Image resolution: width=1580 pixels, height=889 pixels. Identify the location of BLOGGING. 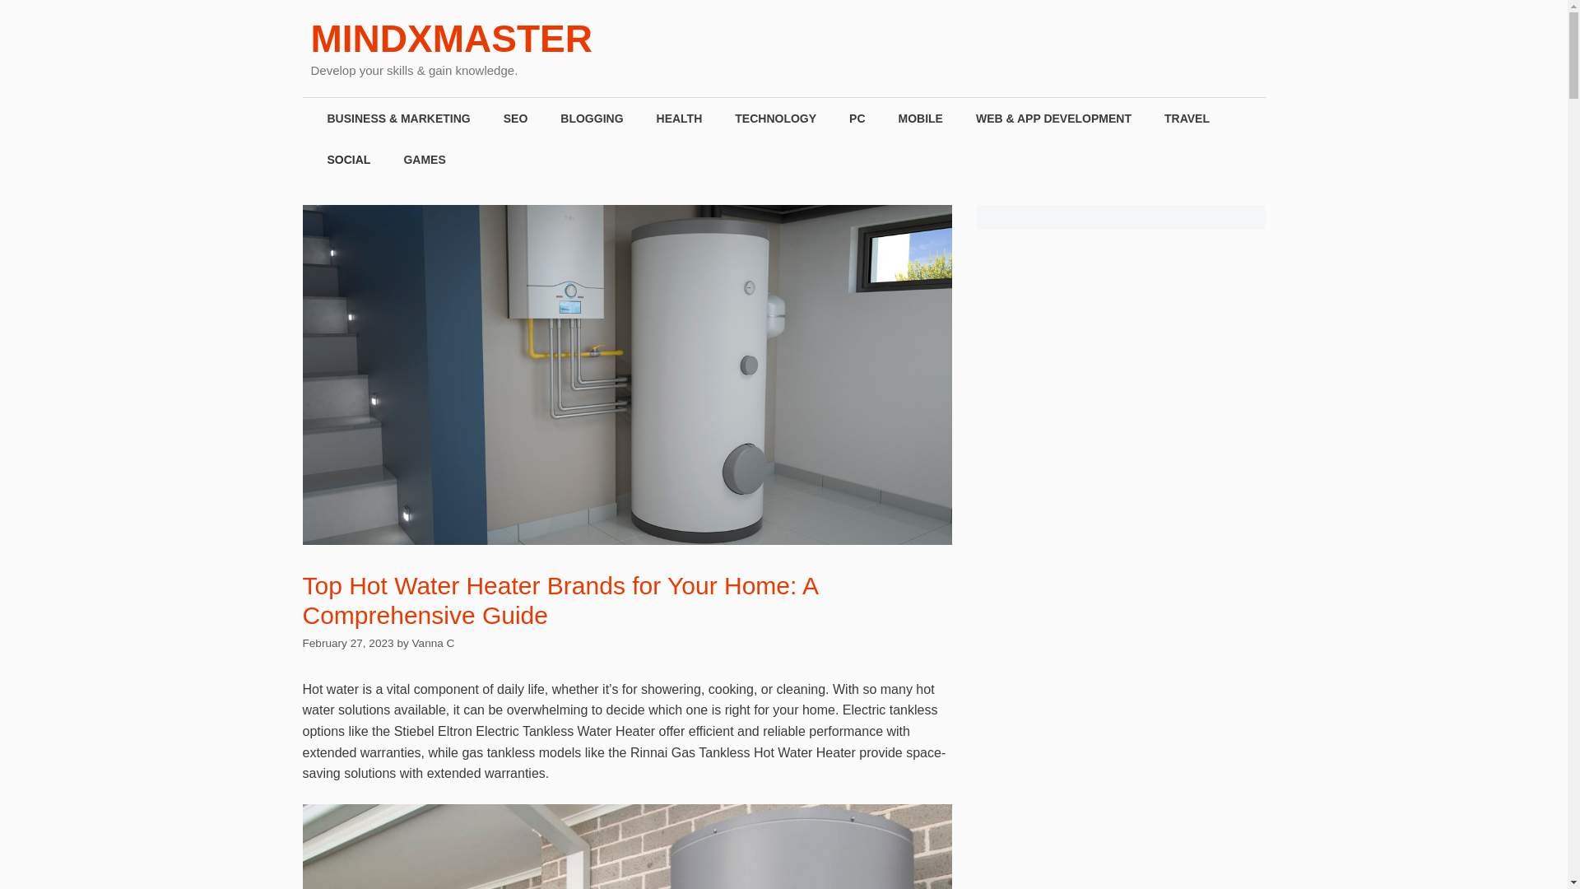
(591, 118).